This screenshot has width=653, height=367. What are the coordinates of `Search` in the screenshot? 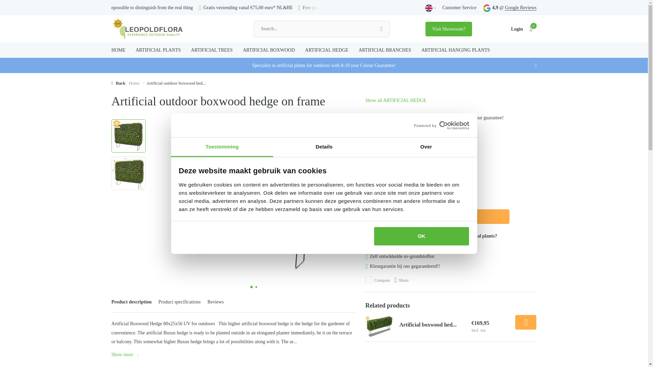 It's located at (382, 29).